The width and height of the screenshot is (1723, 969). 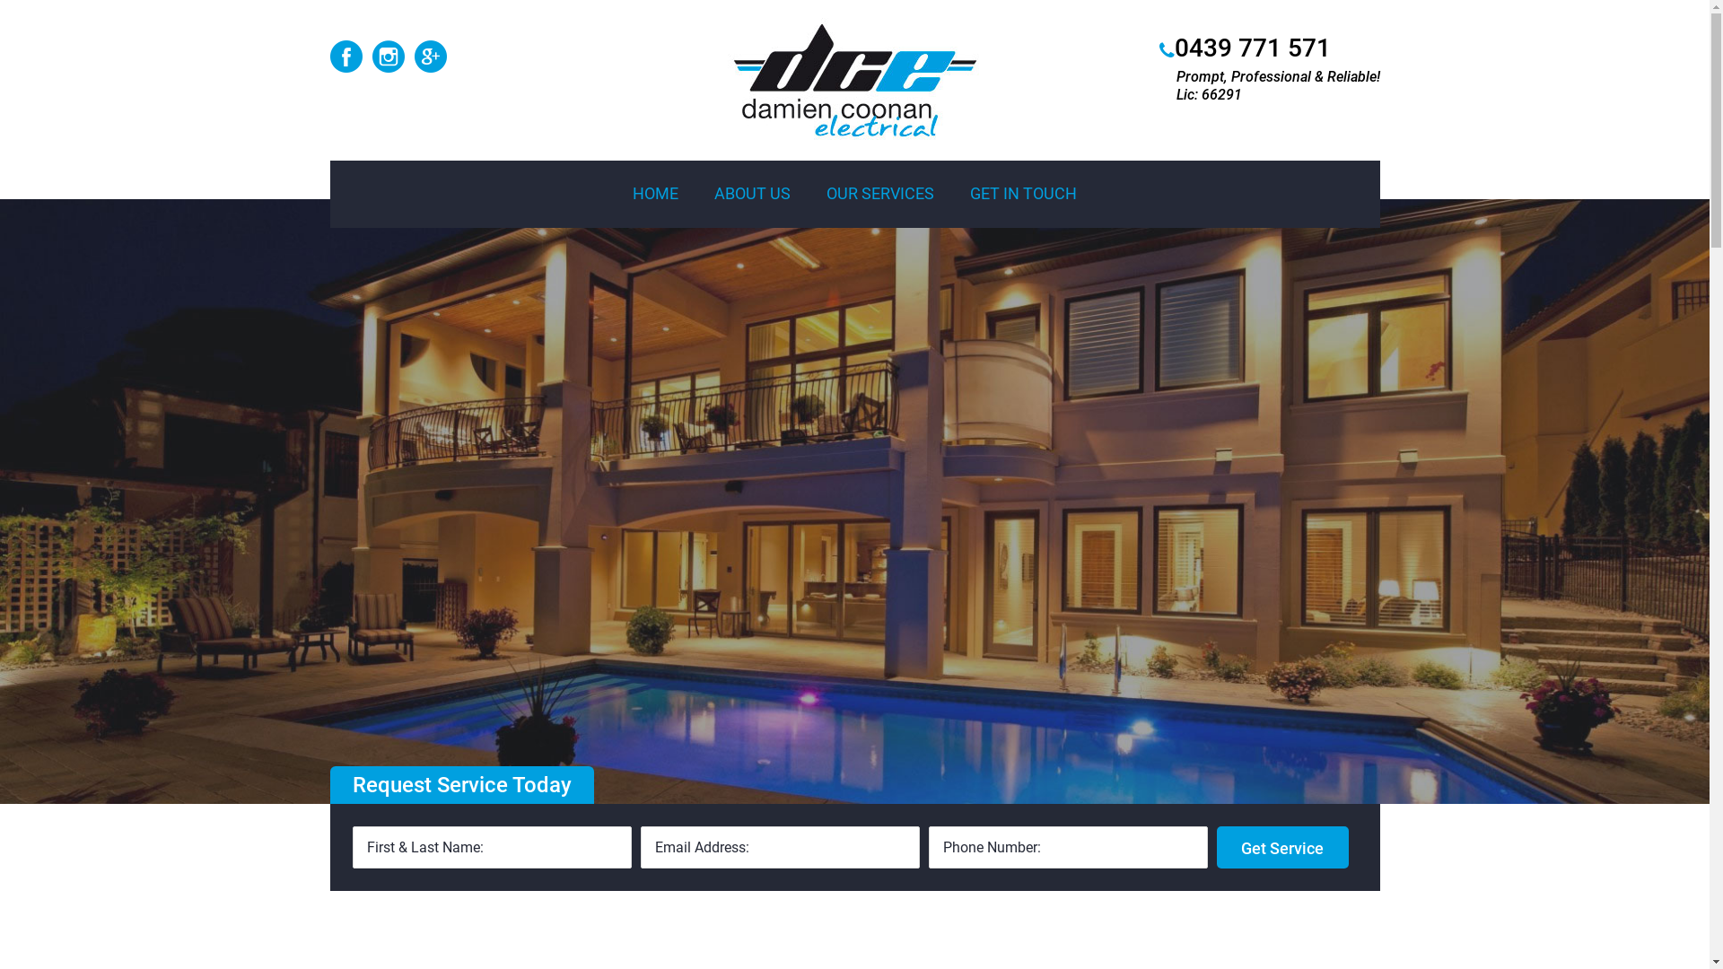 What do you see at coordinates (1283, 847) in the screenshot?
I see `Get Service` at bounding box center [1283, 847].